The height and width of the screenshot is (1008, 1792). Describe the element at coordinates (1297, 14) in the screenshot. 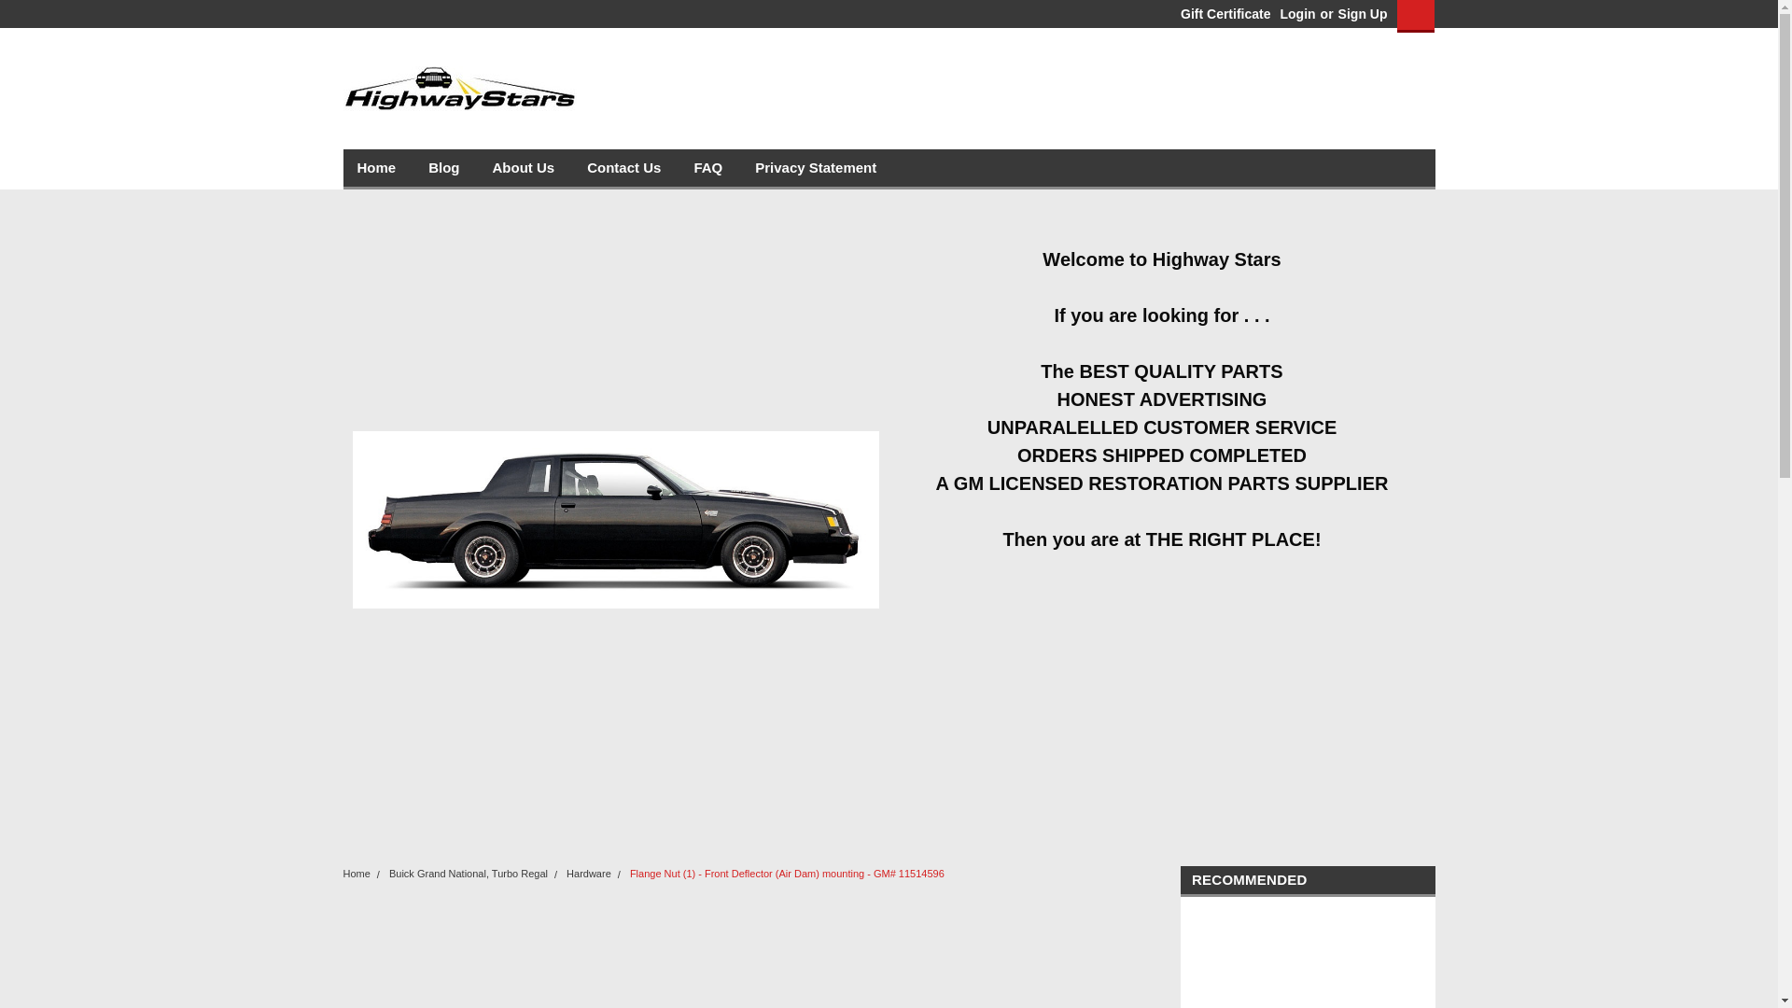

I see `Login` at that location.